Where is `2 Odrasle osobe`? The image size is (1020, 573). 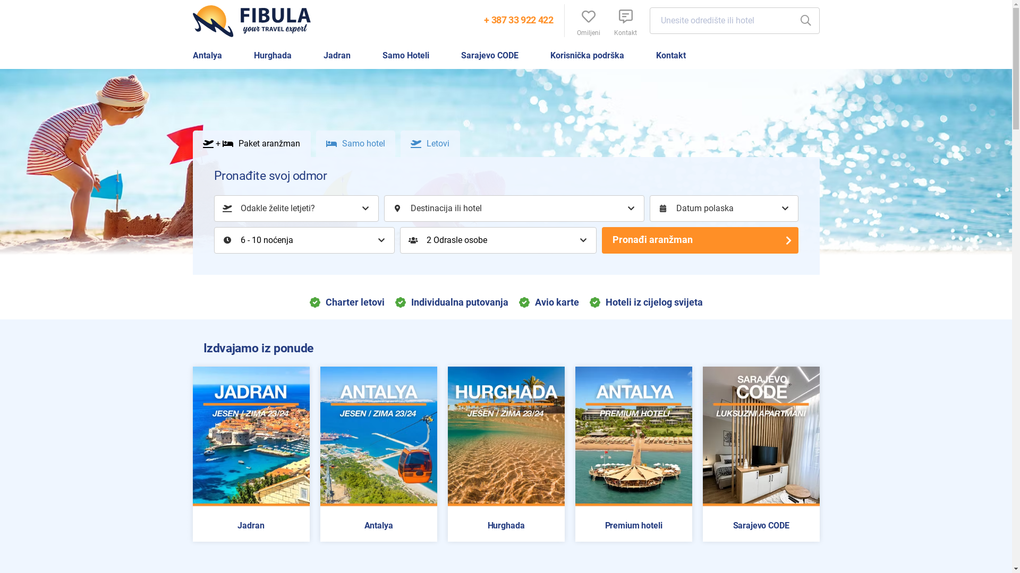 2 Odrasle osobe is located at coordinates (498, 240).